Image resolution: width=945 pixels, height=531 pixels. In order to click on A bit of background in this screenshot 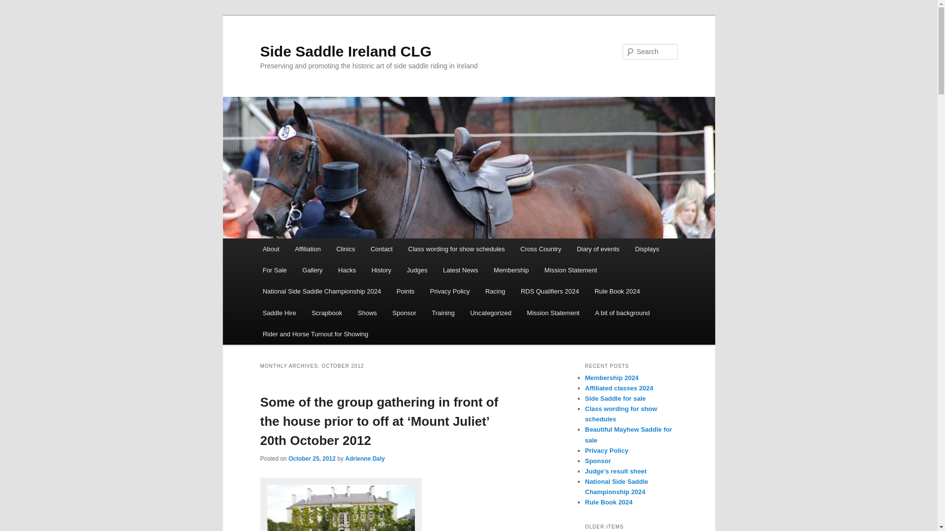, I will do `click(622, 313)`.